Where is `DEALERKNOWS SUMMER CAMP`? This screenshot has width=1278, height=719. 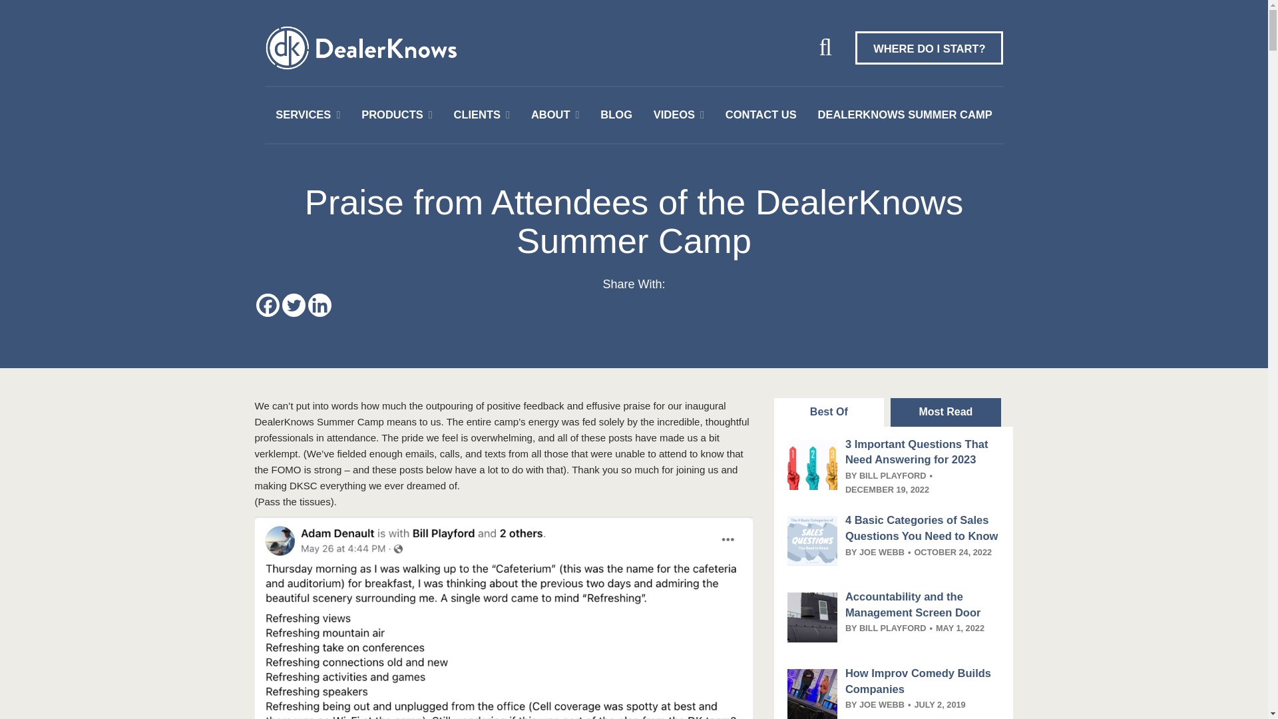
DEALERKNOWS SUMMER CAMP is located at coordinates (905, 115).